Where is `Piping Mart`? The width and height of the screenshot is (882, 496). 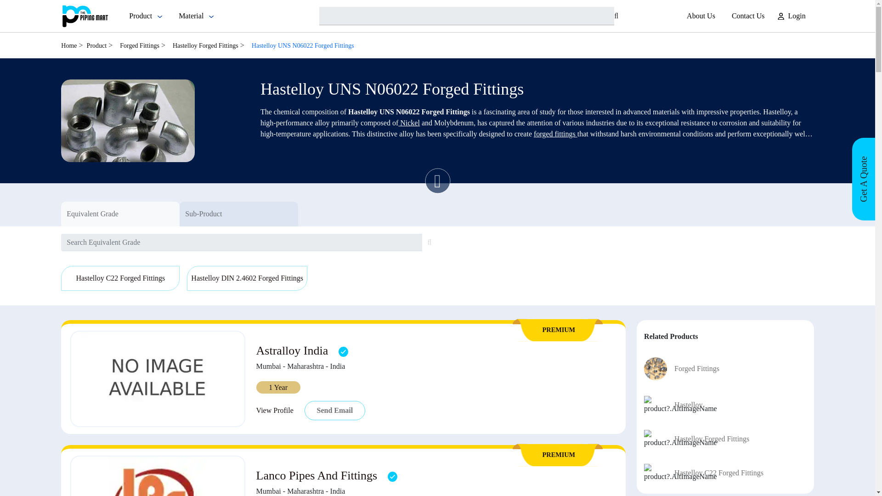
Piping Mart is located at coordinates (85, 16).